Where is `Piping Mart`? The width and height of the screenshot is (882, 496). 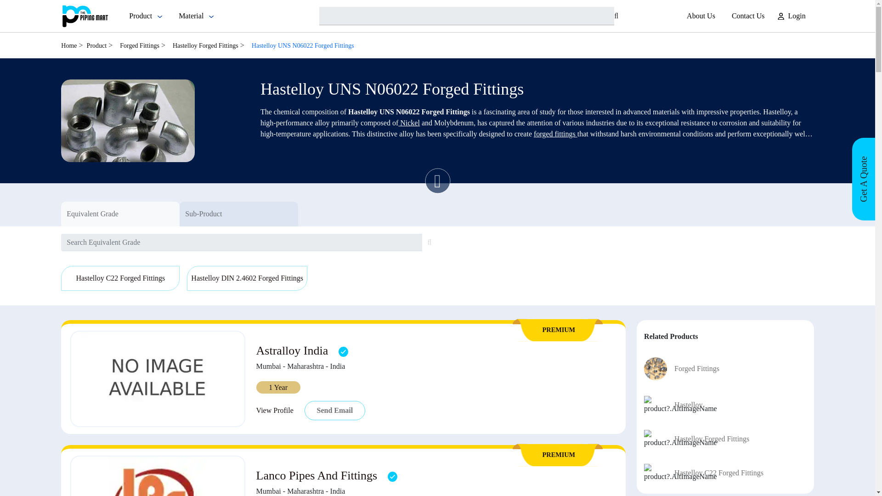
Piping Mart is located at coordinates (85, 16).